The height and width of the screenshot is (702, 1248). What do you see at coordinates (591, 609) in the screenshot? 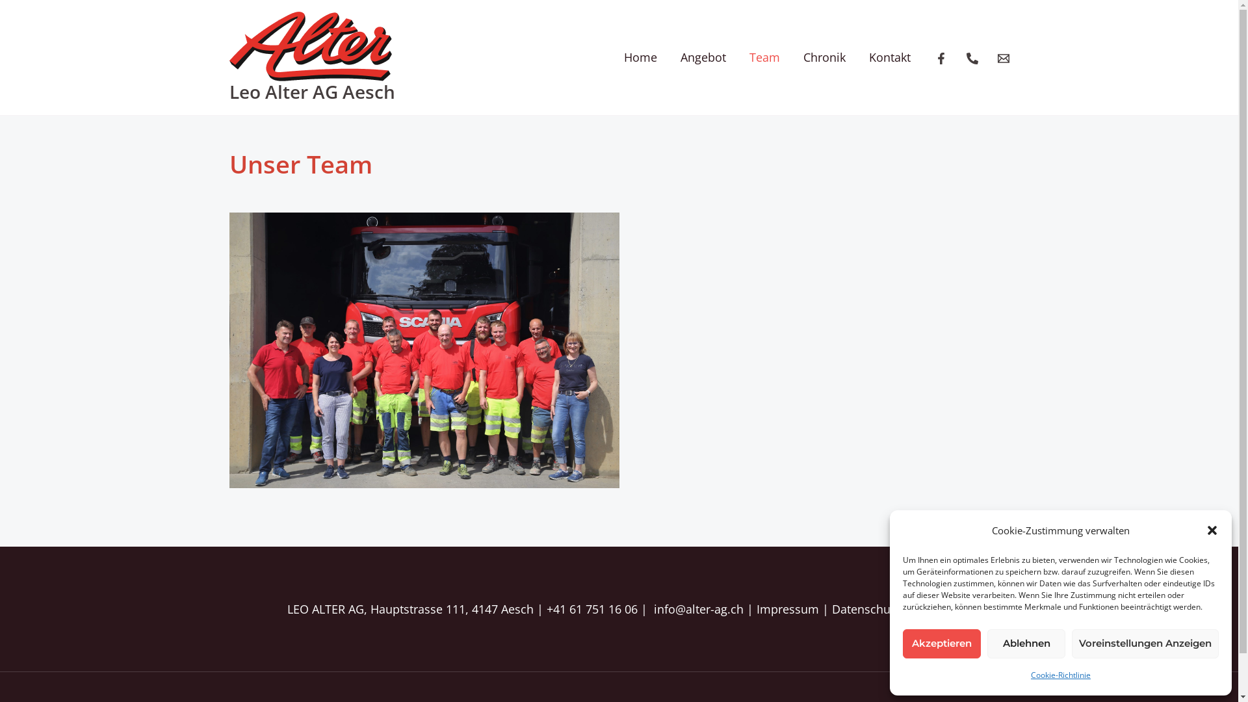
I see `+41 61 751 16 06` at bounding box center [591, 609].